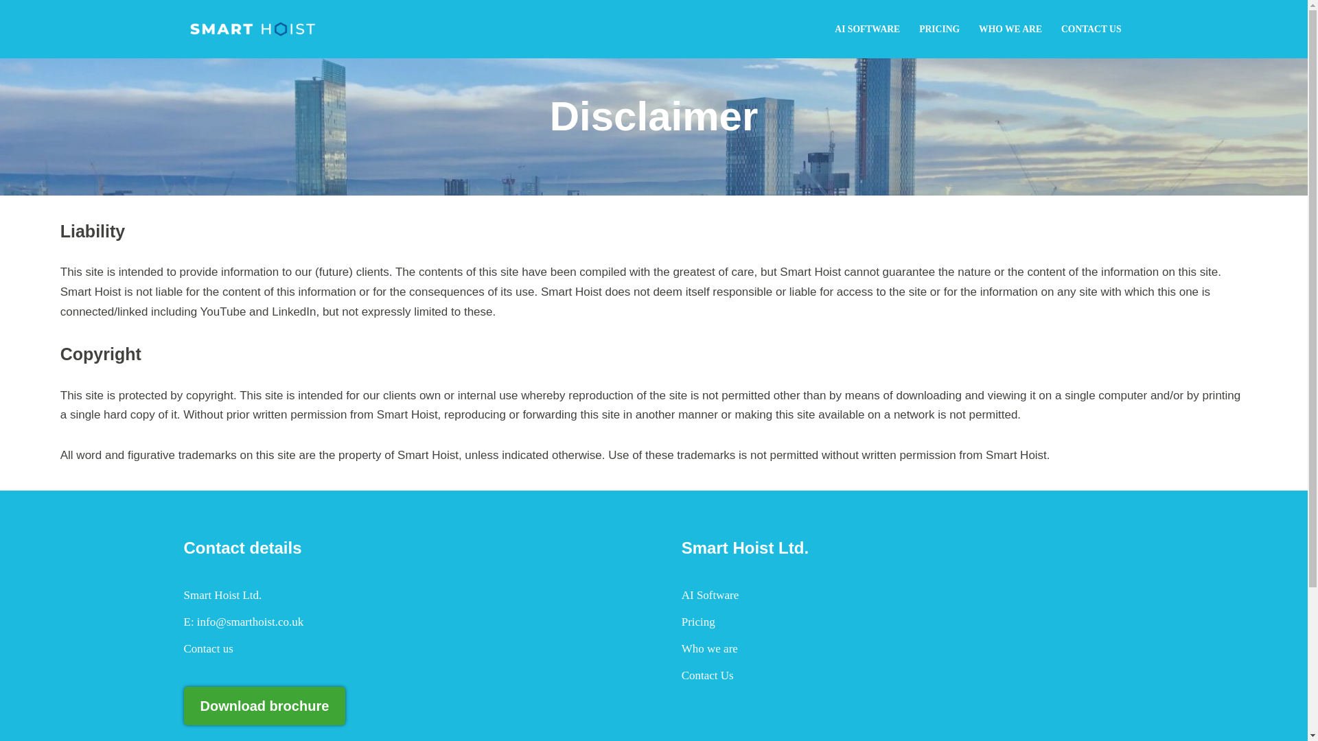 This screenshot has height=741, width=1318. What do you see at coordinates (939, 29) in the screenshot?
I see `PRICING` at bounding box center [939, 29].